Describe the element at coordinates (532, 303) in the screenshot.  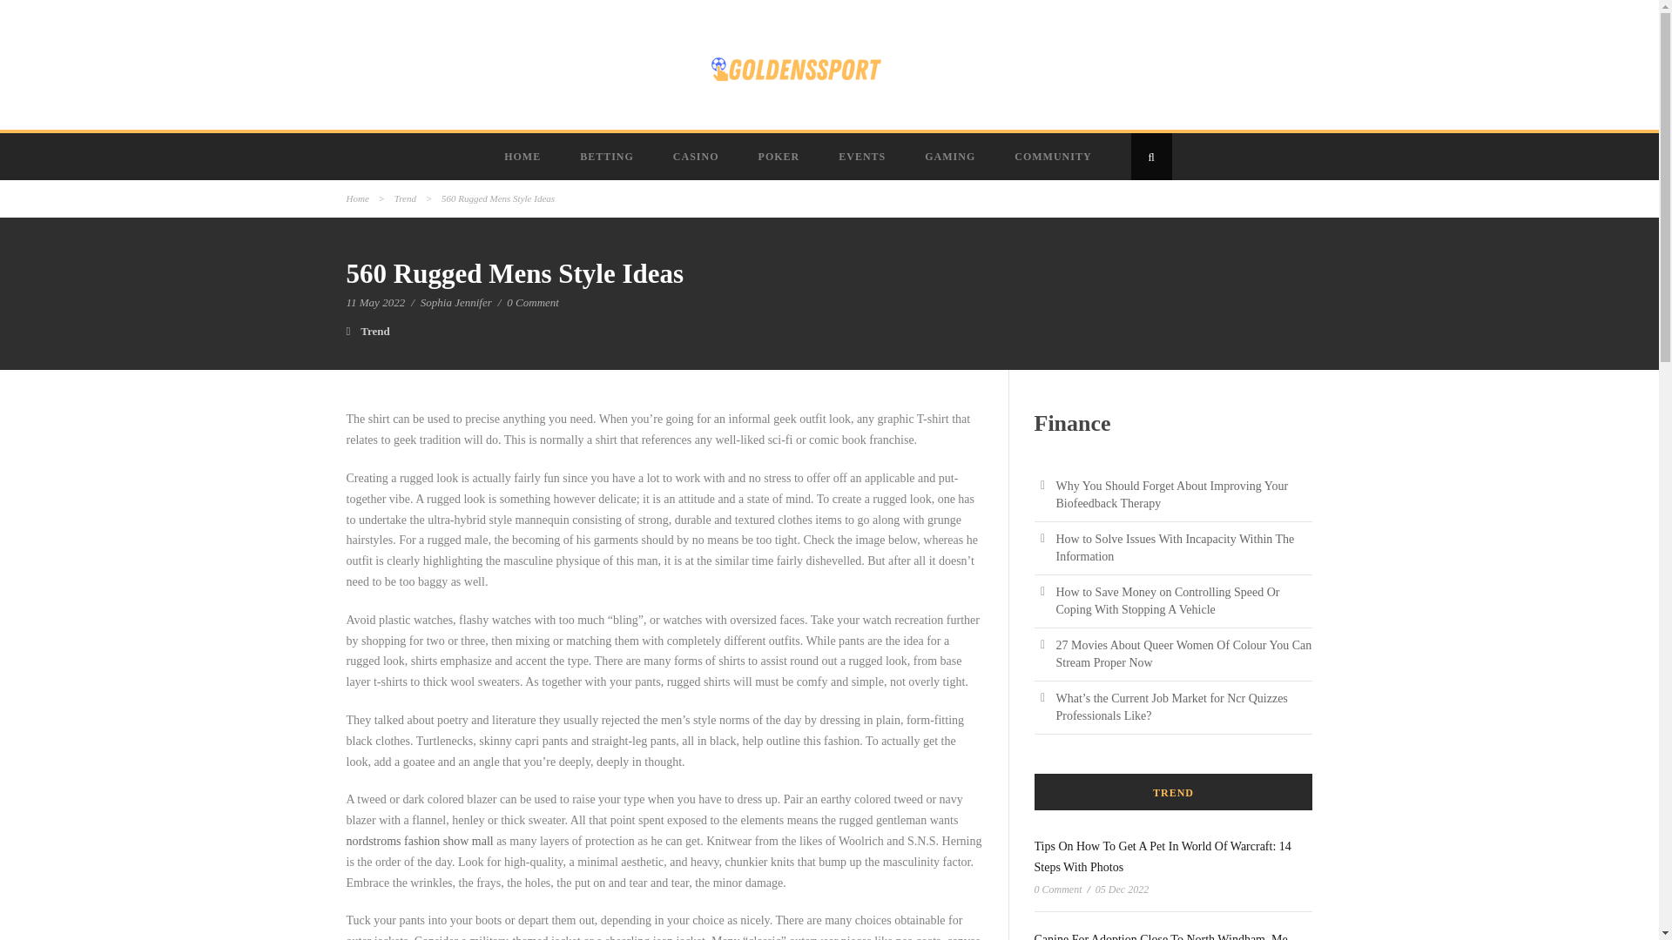
I see `0 Comment` at that location.